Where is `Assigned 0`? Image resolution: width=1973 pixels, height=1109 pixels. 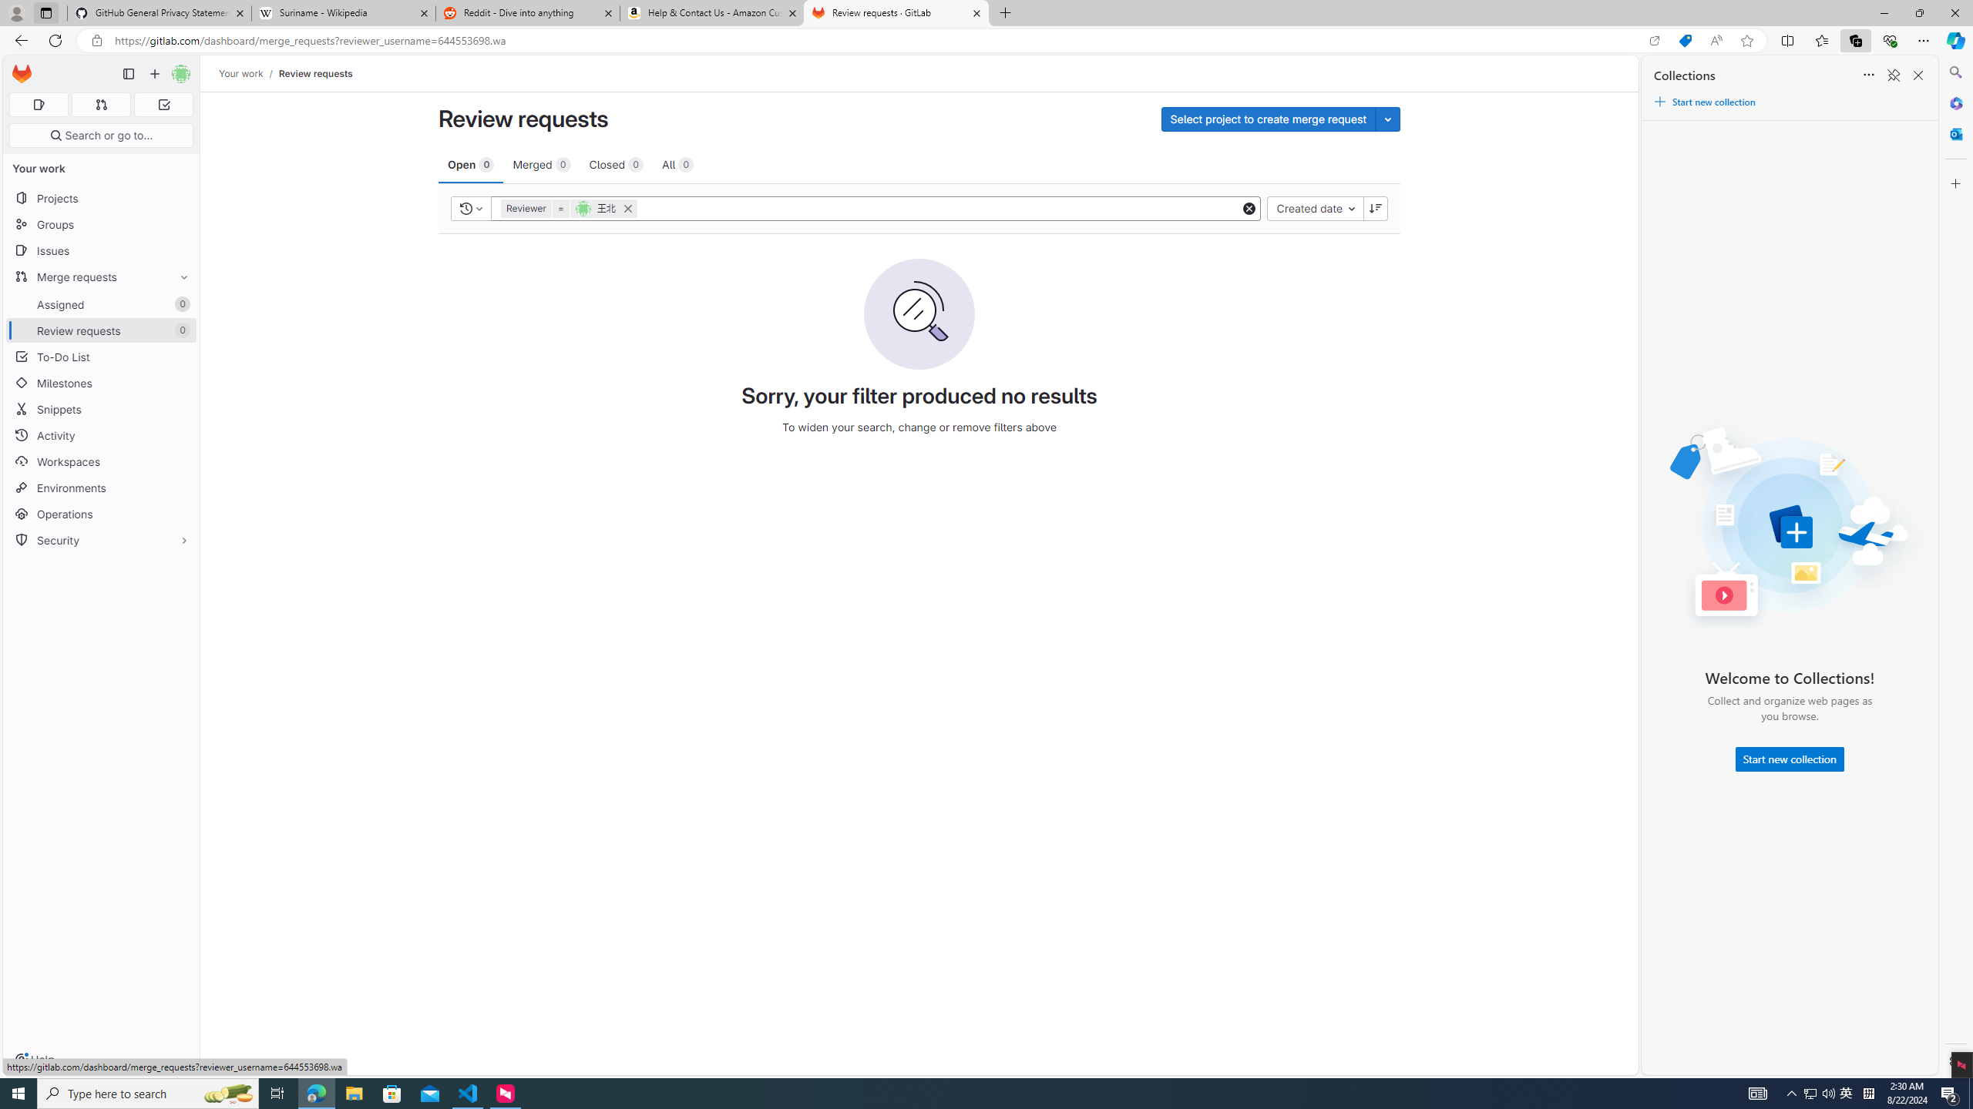 Assigned 0 is located at coordinates (102, 303).